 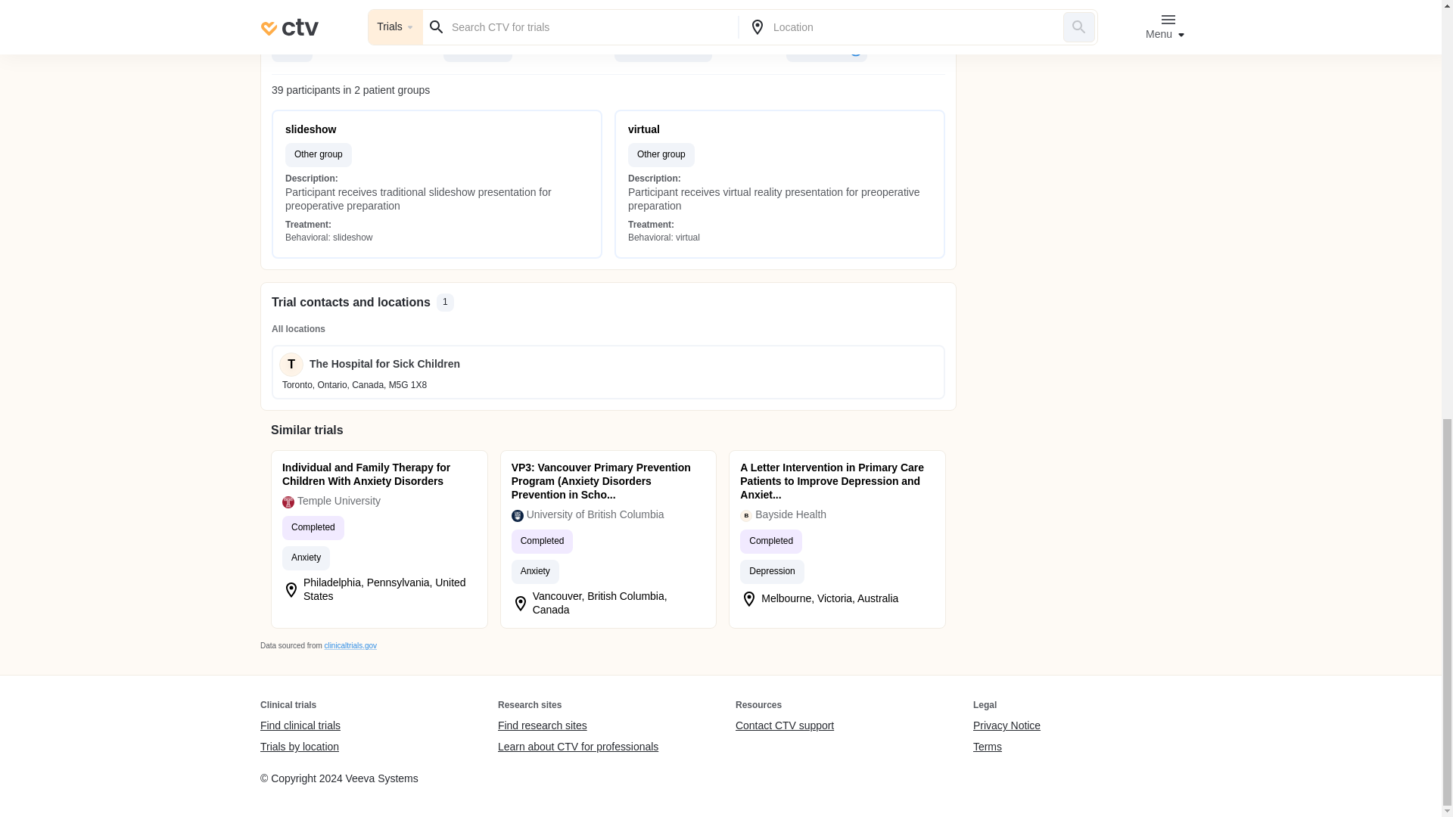 What do you see at coordinates (578, 726) in the screenshot?
I see `Find research sites` at bounding box center [578, 726].